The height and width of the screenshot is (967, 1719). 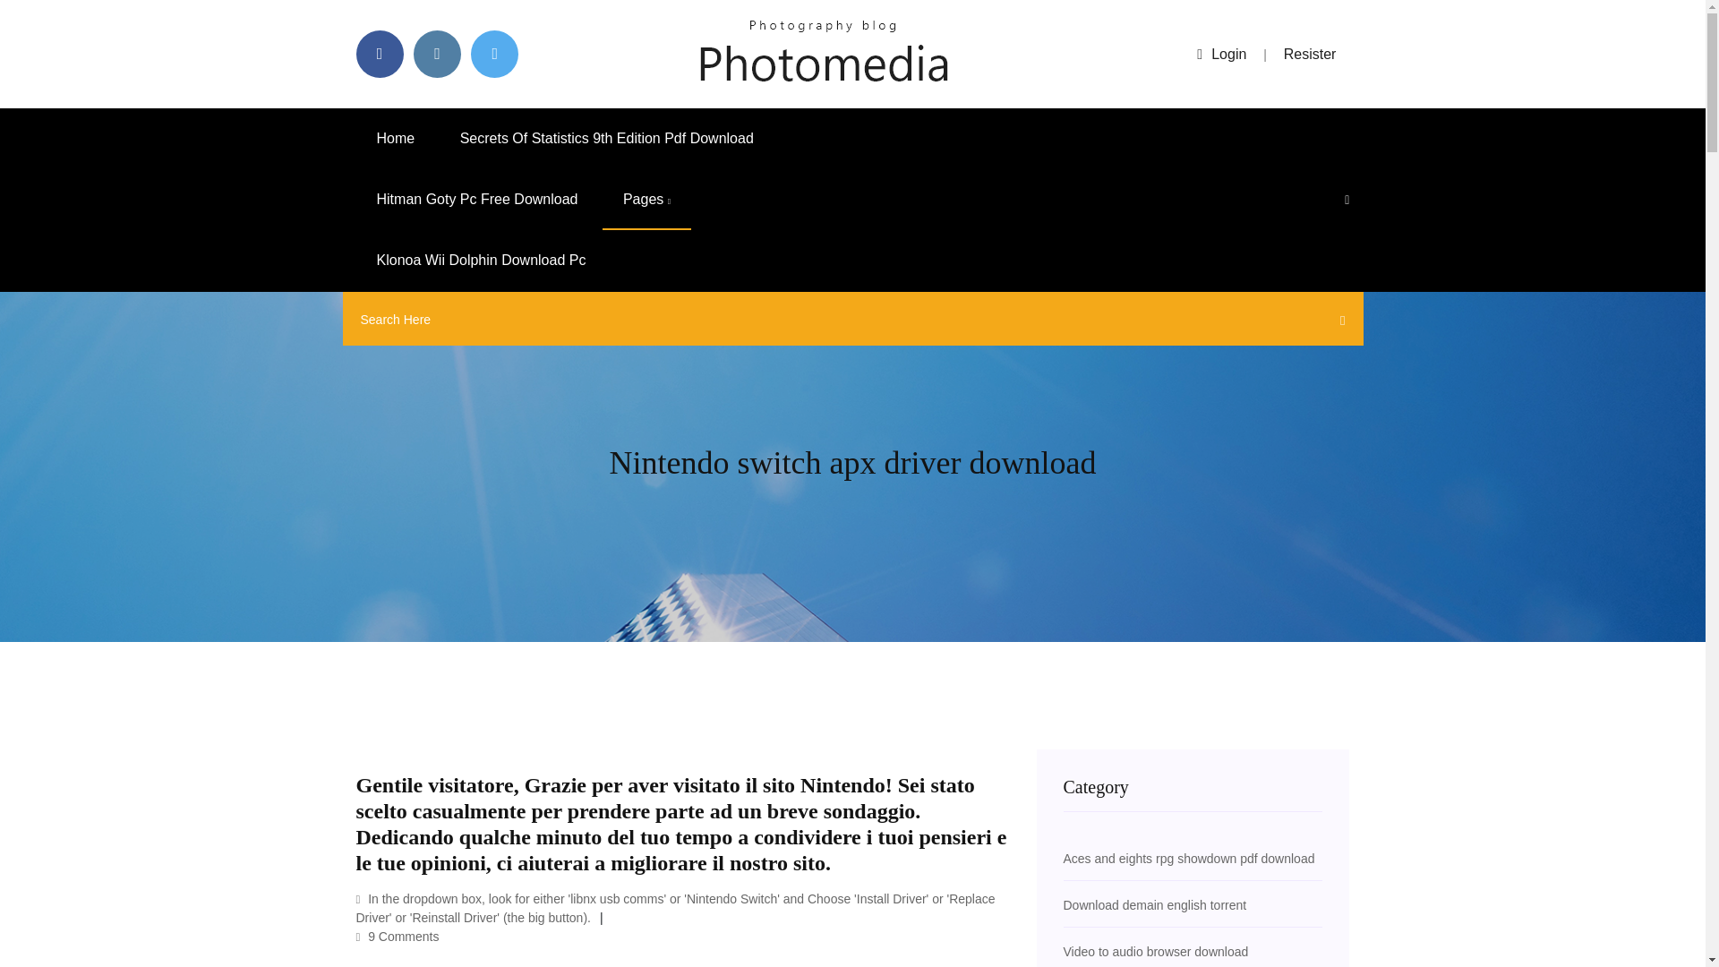 I want to click on 9 Comments, so click(x=398, y=937).